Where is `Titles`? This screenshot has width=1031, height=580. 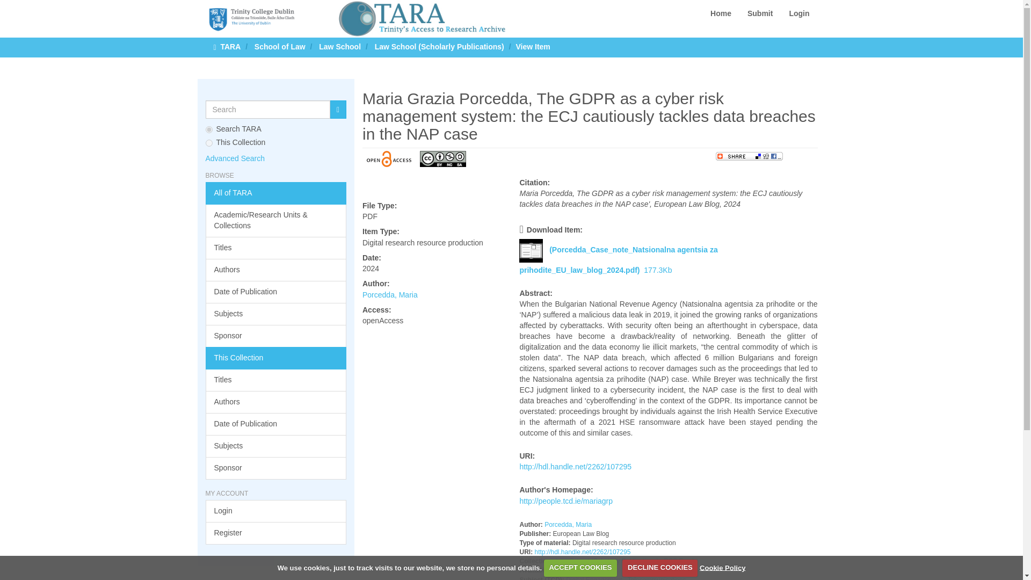 Titles is located at coordinates (276, 248).